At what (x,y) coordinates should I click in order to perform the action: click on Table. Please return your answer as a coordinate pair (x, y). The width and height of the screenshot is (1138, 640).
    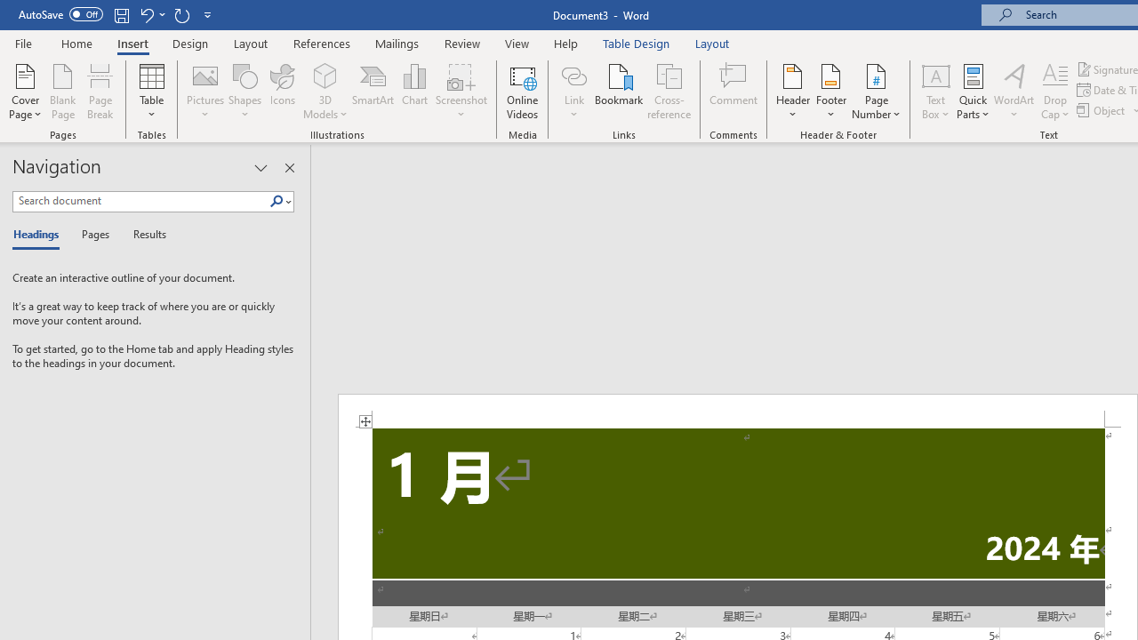
    Looking at the image, I should click on (151, 91).